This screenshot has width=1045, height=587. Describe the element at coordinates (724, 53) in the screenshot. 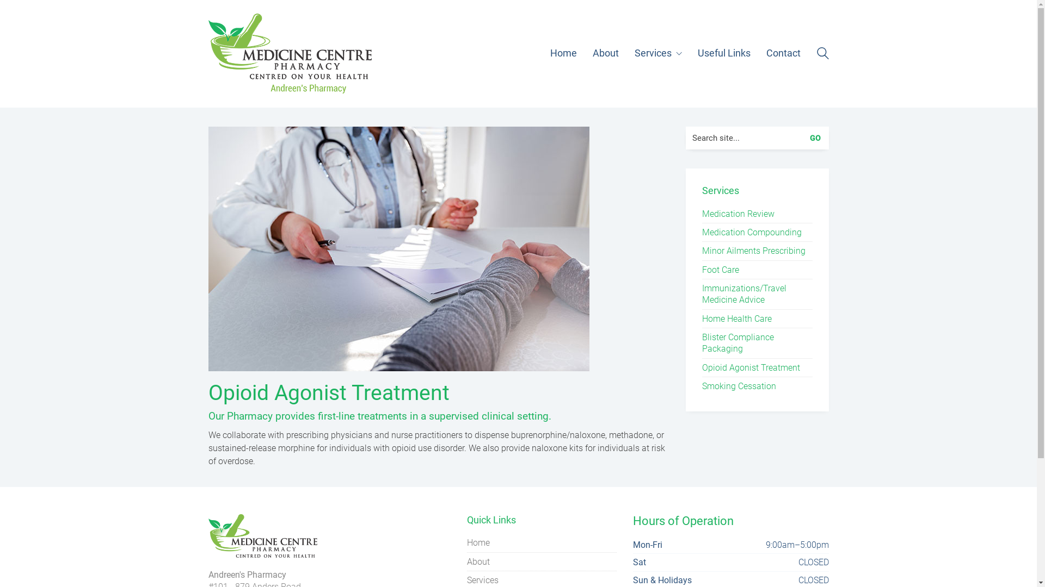

I see `Useful Links` at that location.